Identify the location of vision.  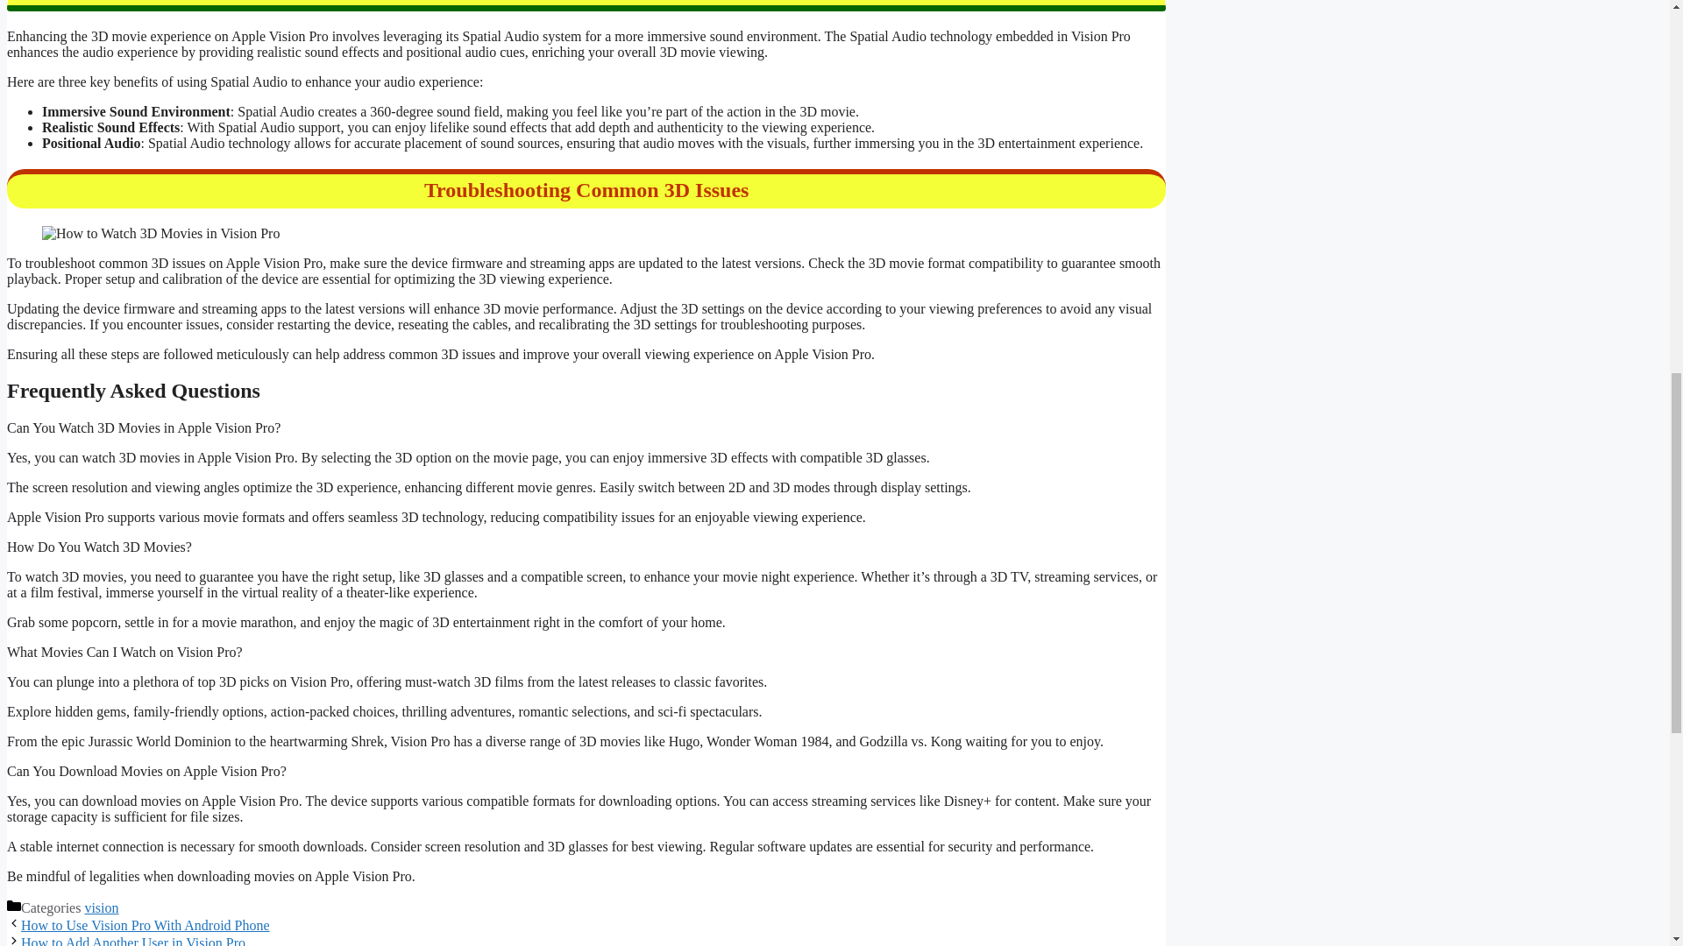
(101, 907).